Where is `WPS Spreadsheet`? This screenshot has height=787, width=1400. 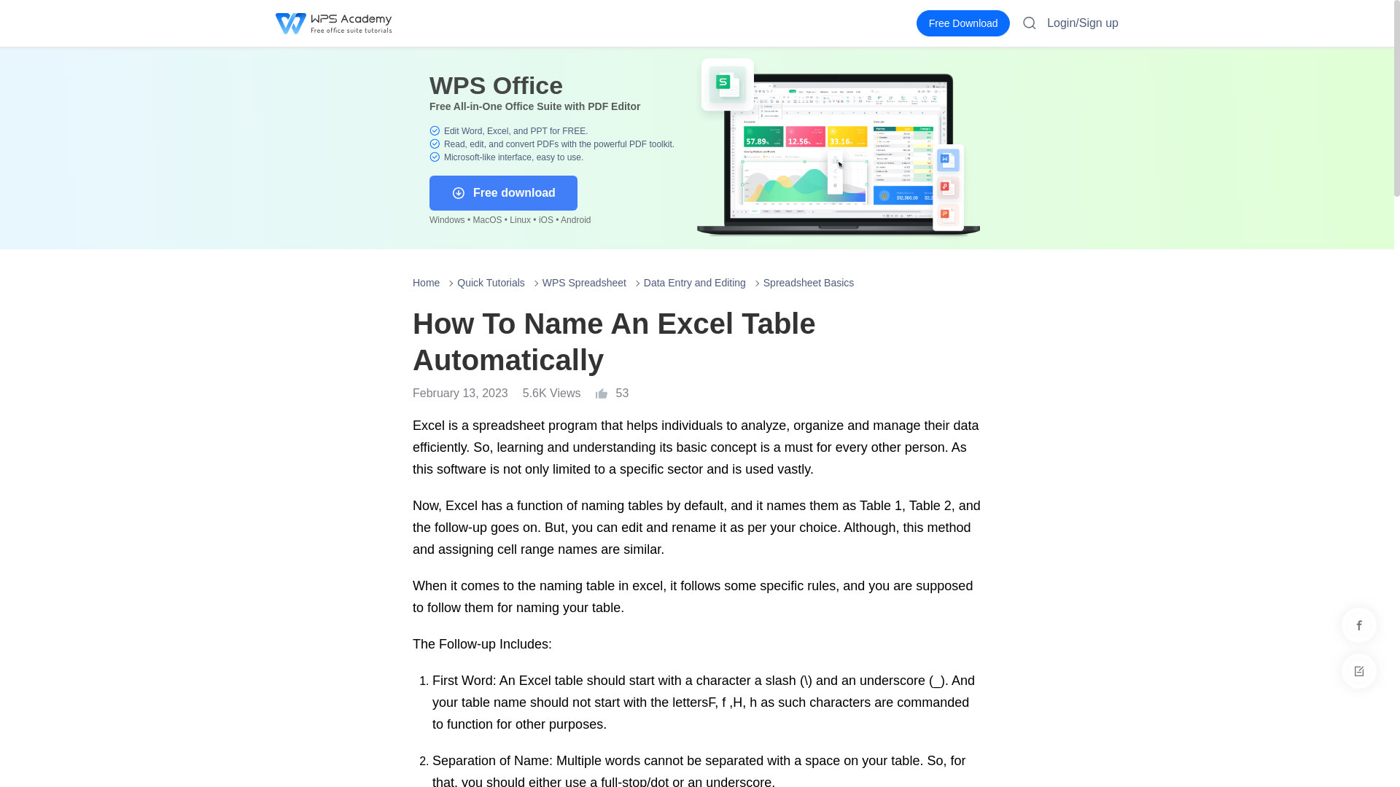
WPS Spreadsheet is located at coordinates (584, 283).